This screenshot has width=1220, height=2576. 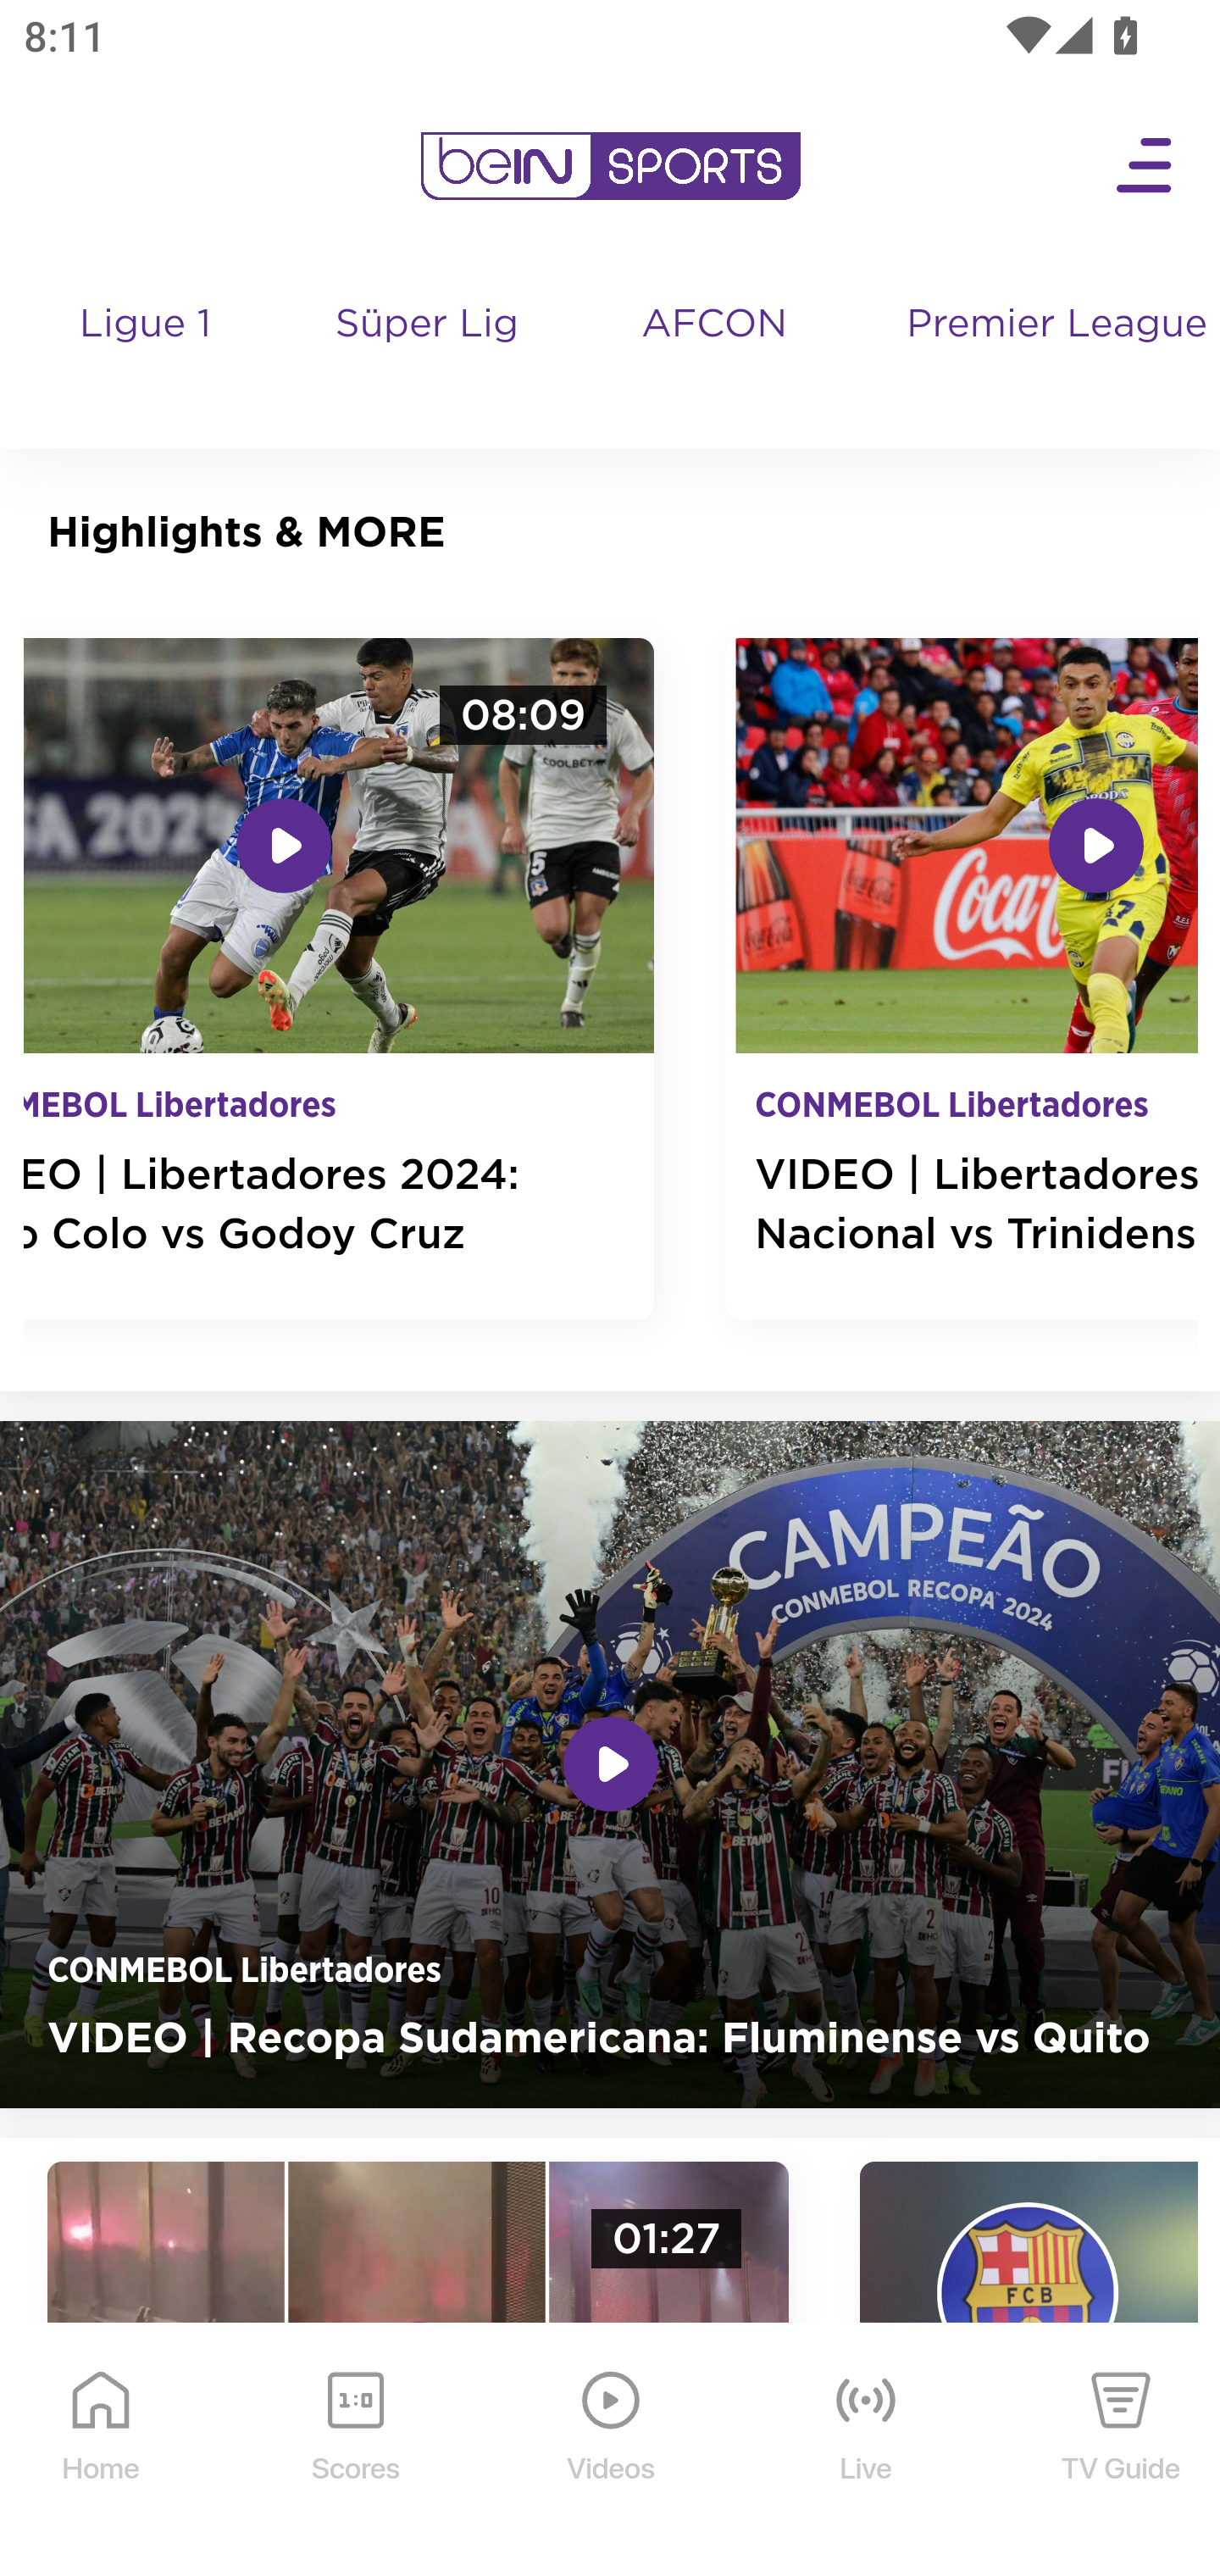 What do you see at coordinates (355, 2451) in the screenshot?
I see `Scores Scores Icon Scores` at bounding box center [355, 2451].